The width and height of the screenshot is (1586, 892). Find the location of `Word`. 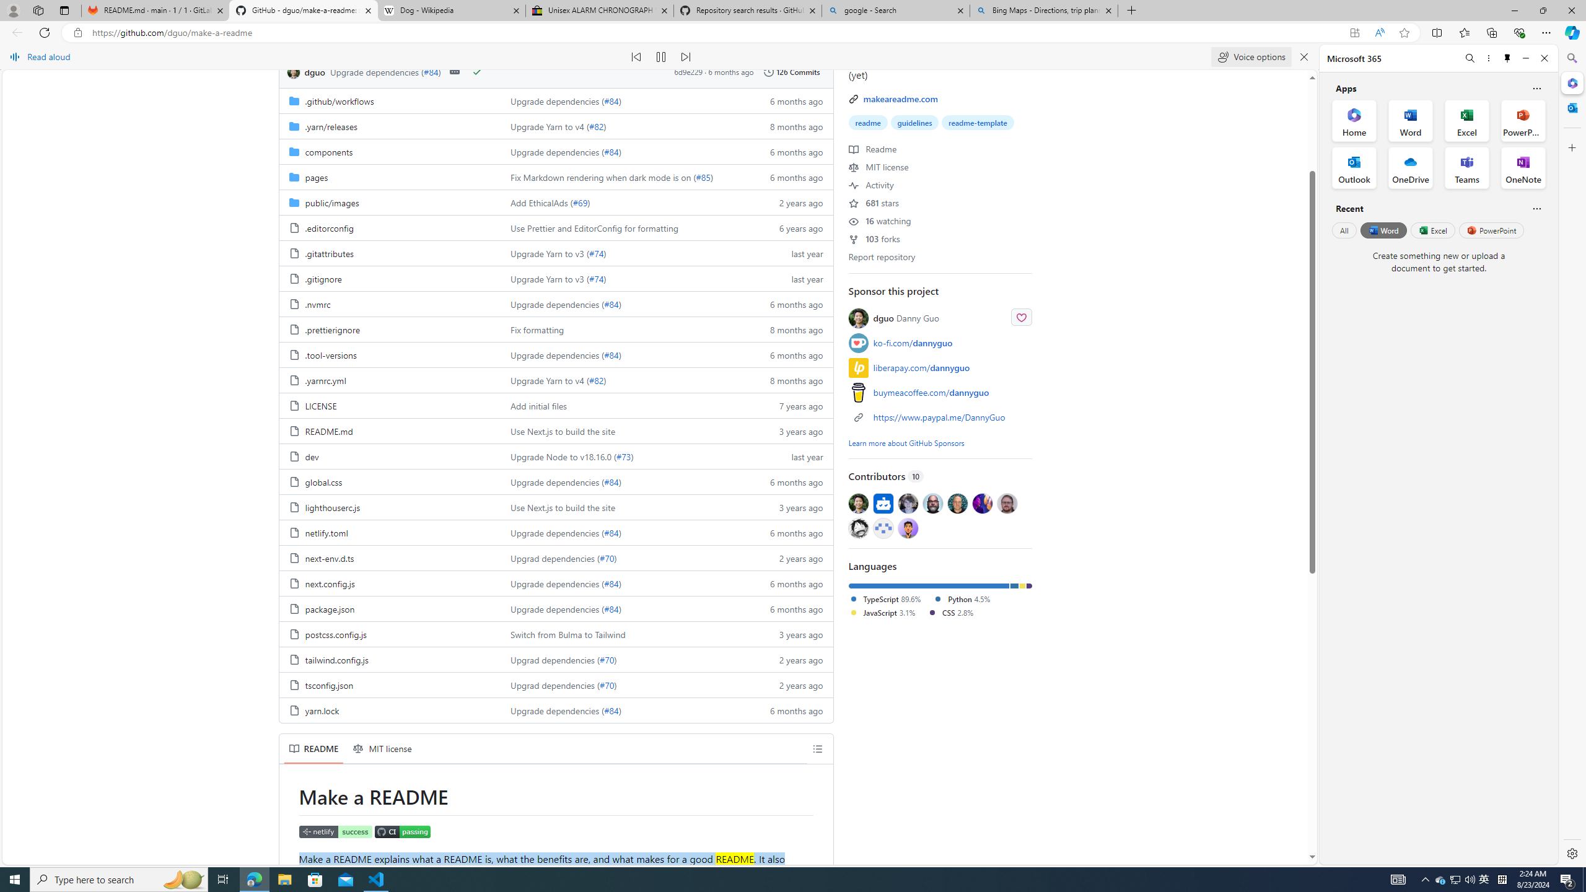

Word is located at coordinates (1383, 230).